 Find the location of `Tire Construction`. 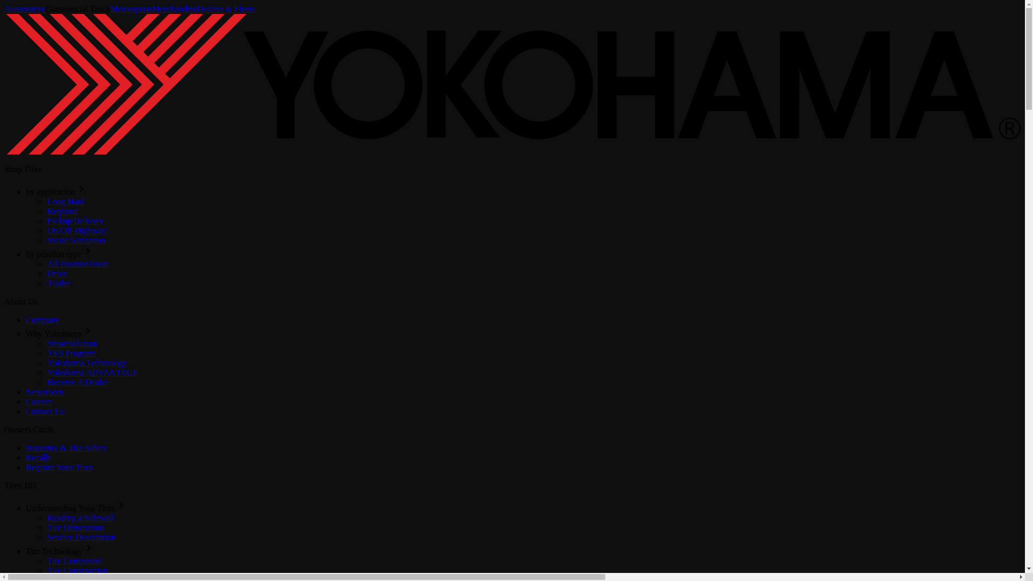

Tire Construction is located at coordinates (77, 570).